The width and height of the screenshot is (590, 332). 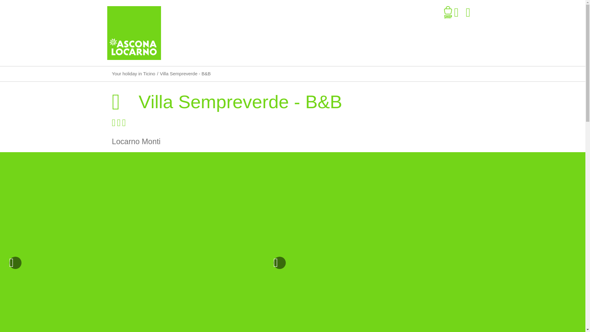 What do you see at coordinates (134, 33) in the screenshot?
I see `Home` at bounding box center [134, 33].